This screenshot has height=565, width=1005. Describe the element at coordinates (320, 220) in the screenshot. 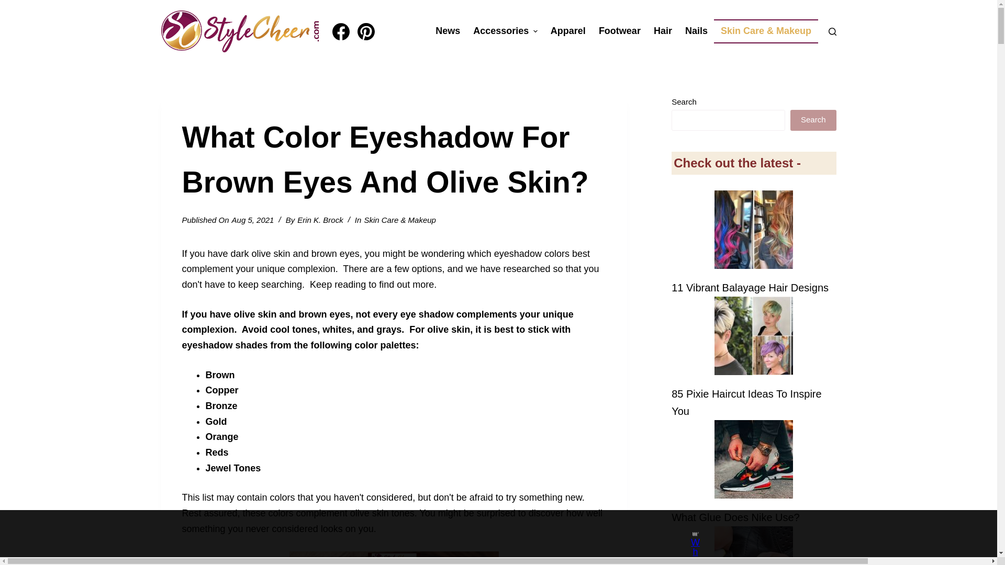

I see `Posts by Erin K. Brock` at that location.